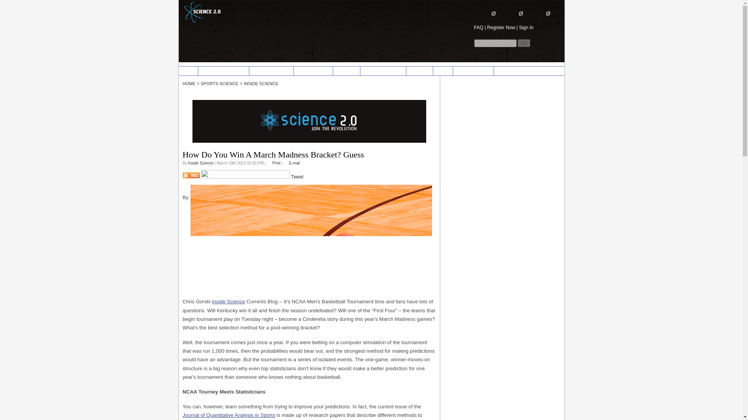 The width and height of the screenshot is (748, 420). Describe the element at coordinates (495, 43) in the screenshot. I see `Enter the terms you wish to search for.` at that location.